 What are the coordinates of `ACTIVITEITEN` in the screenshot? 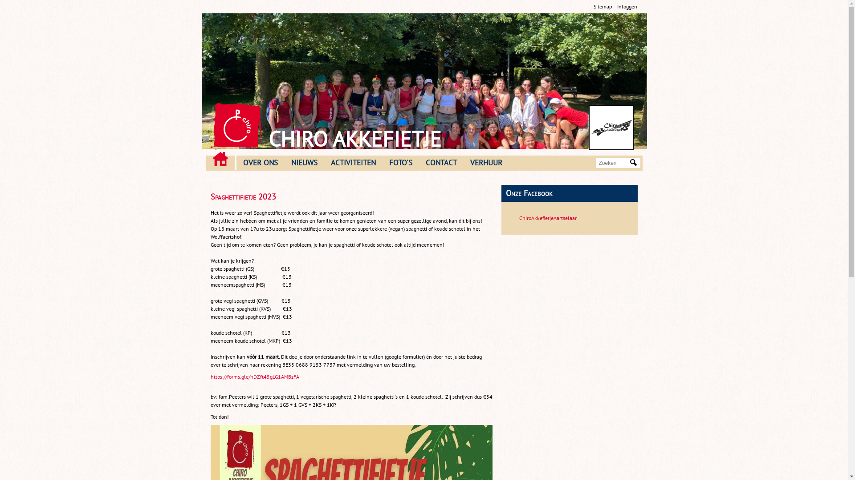 It's located at (354, 163).